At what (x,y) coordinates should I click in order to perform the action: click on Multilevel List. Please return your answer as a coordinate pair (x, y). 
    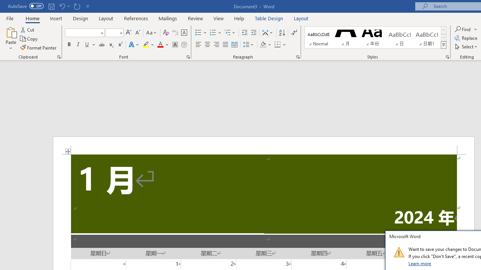
    Looking at the image, I should click on (230, 33).